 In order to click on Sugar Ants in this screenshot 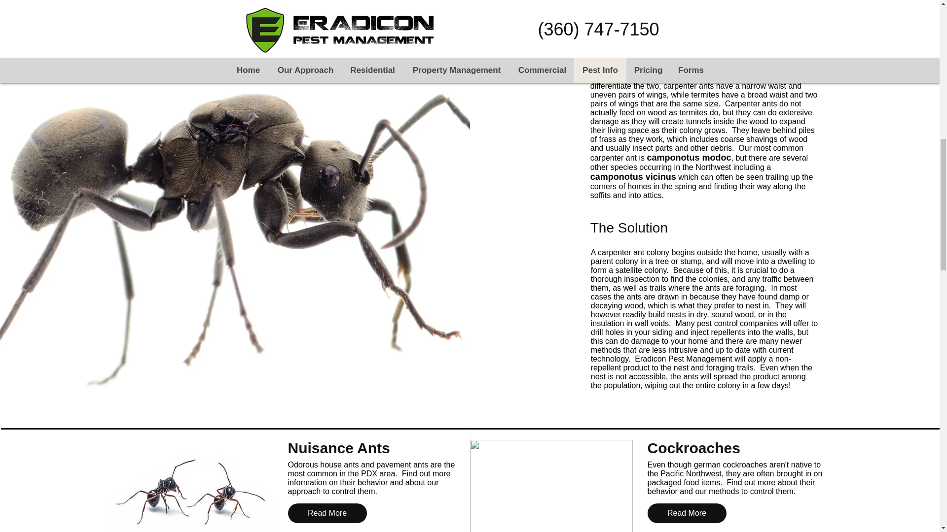, I will do `click(192, 486)`.